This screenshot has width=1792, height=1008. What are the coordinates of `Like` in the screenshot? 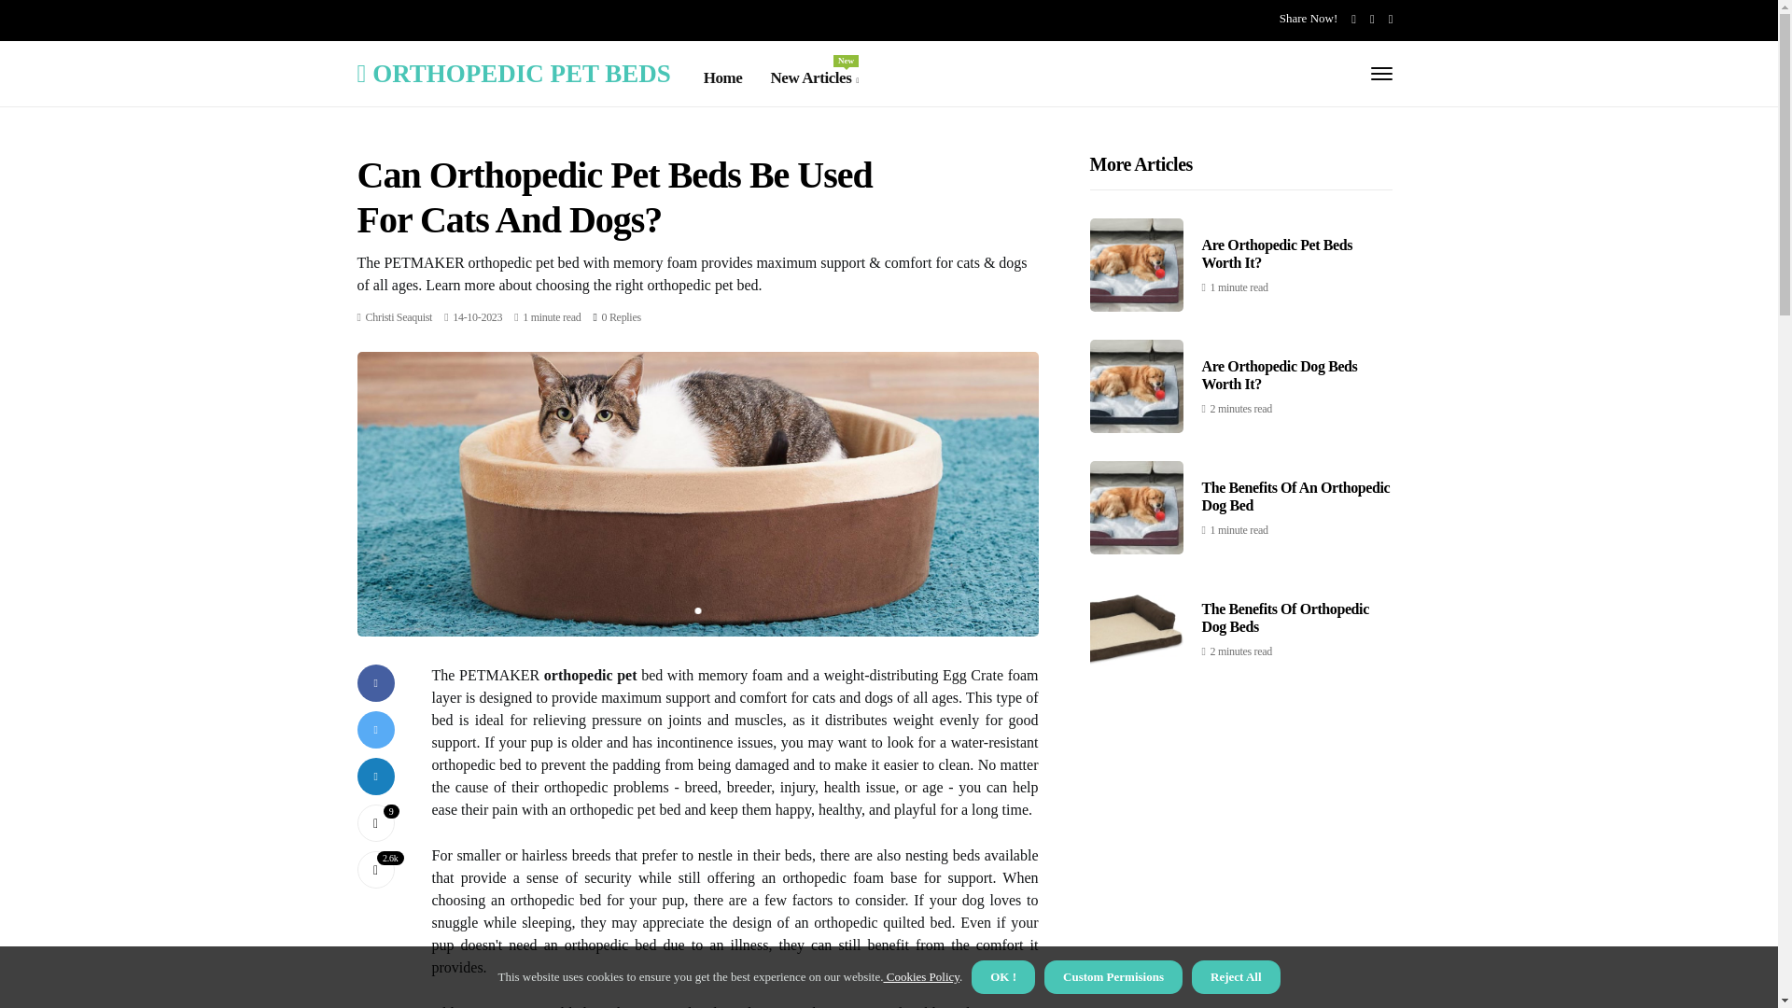 It's located at (375, 822).